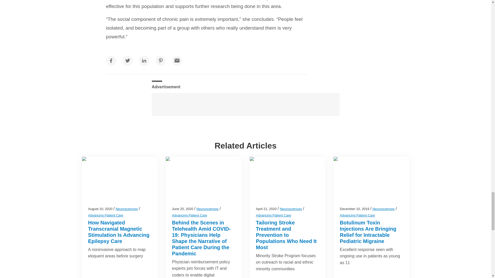 The height and width of the screenshot is (278, 495). I want to click on Neurosciences, so click(208, 208).